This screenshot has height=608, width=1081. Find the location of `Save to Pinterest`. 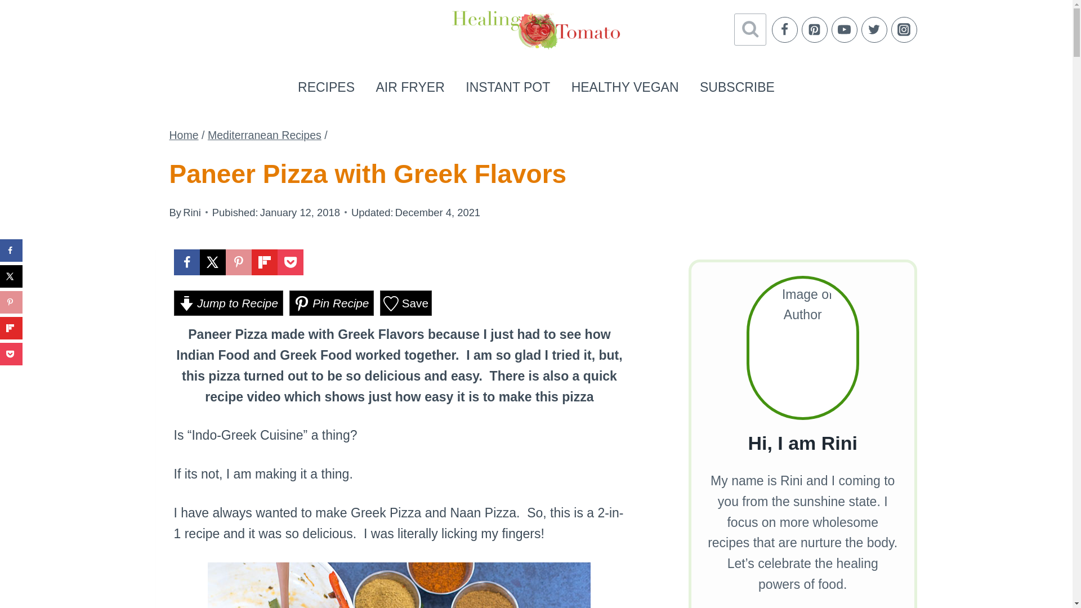

Save to Pinterest is located at coordinates (238, 262).